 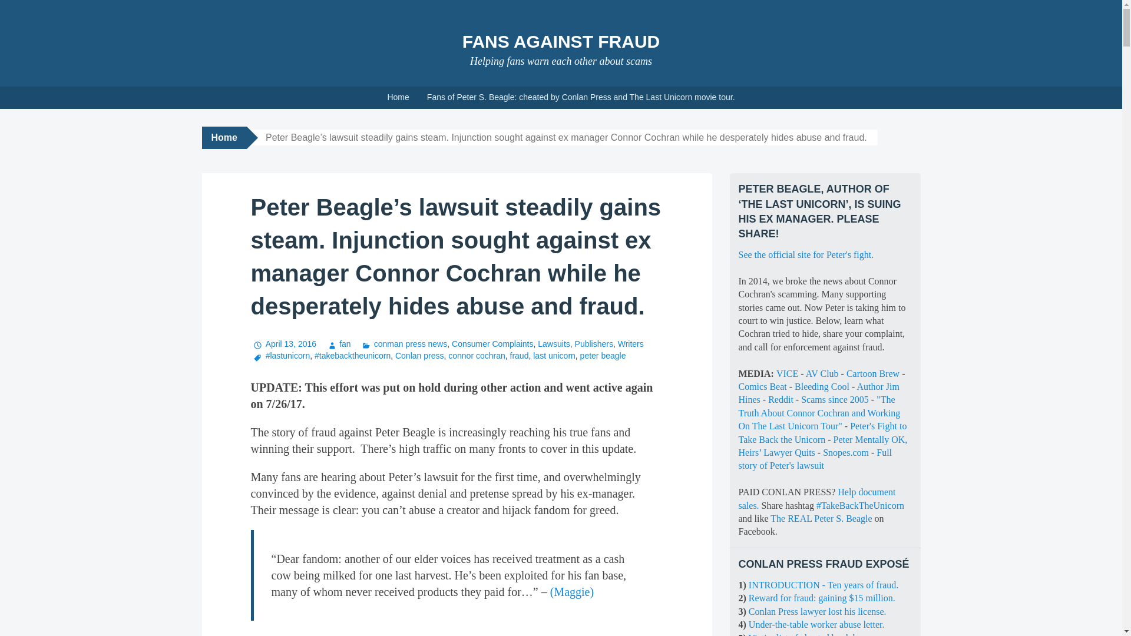 I want to click on fraud, so click(x=520, y=356).